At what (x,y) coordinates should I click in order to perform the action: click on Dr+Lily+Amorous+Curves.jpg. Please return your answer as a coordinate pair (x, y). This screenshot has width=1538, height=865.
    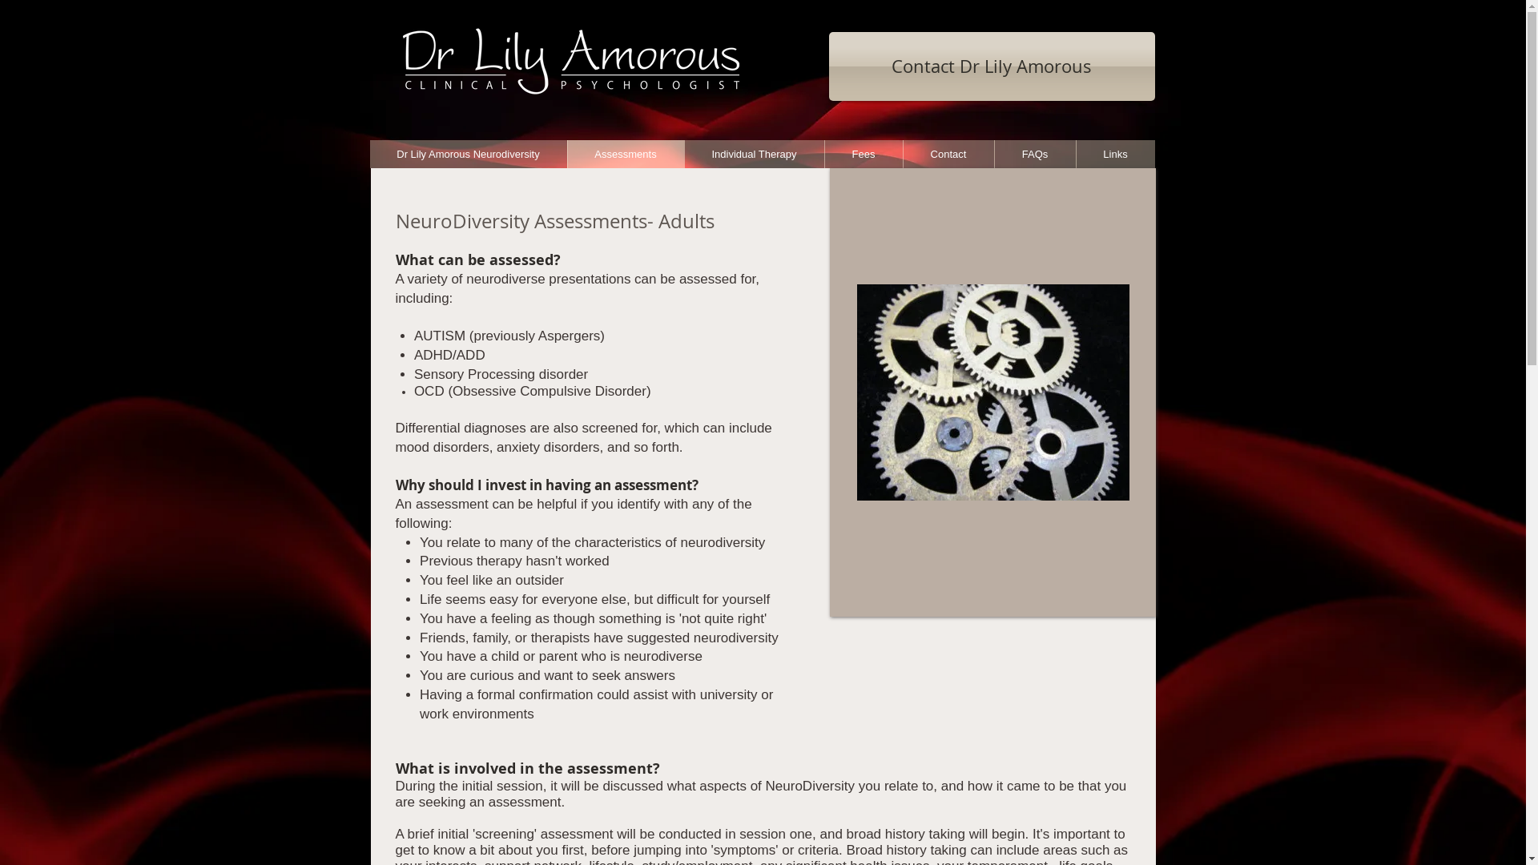
    Looking at the image, I should click on (630, 128).